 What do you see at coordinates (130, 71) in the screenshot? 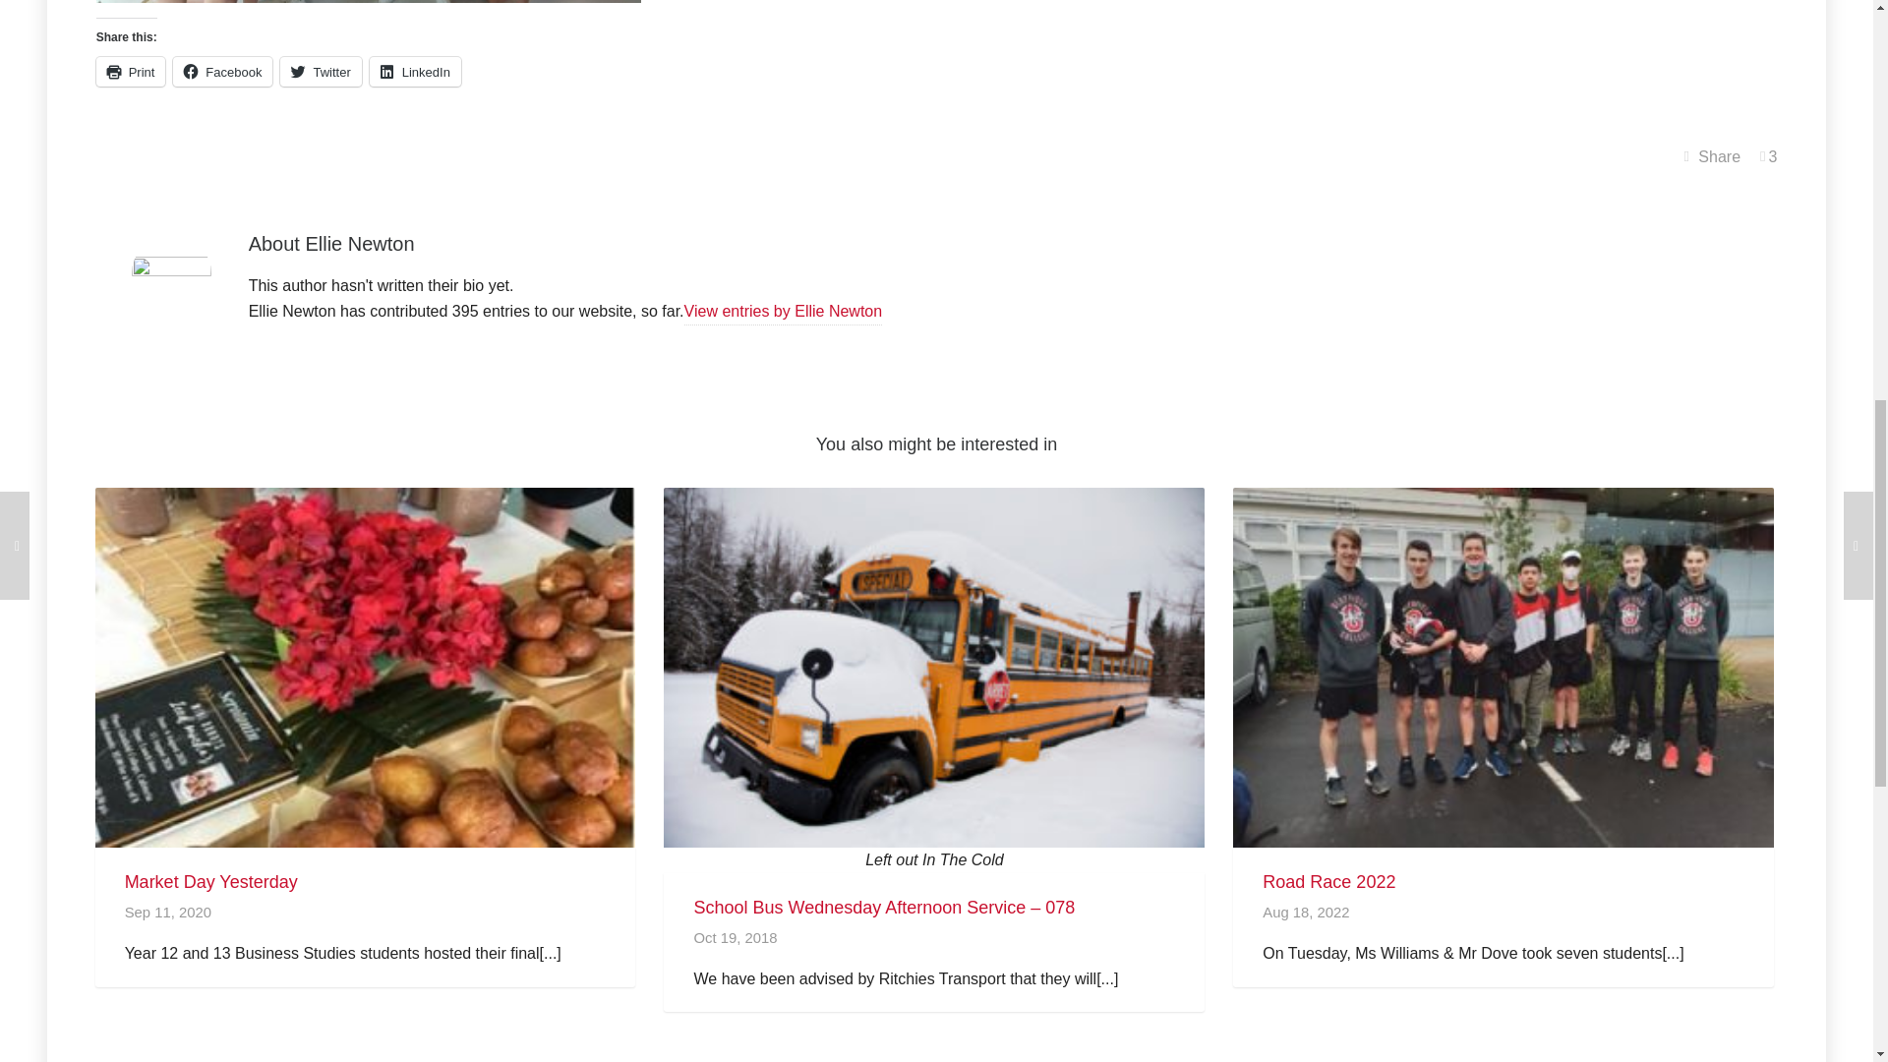
I see `Click to print` at bounding box center [130, 71].